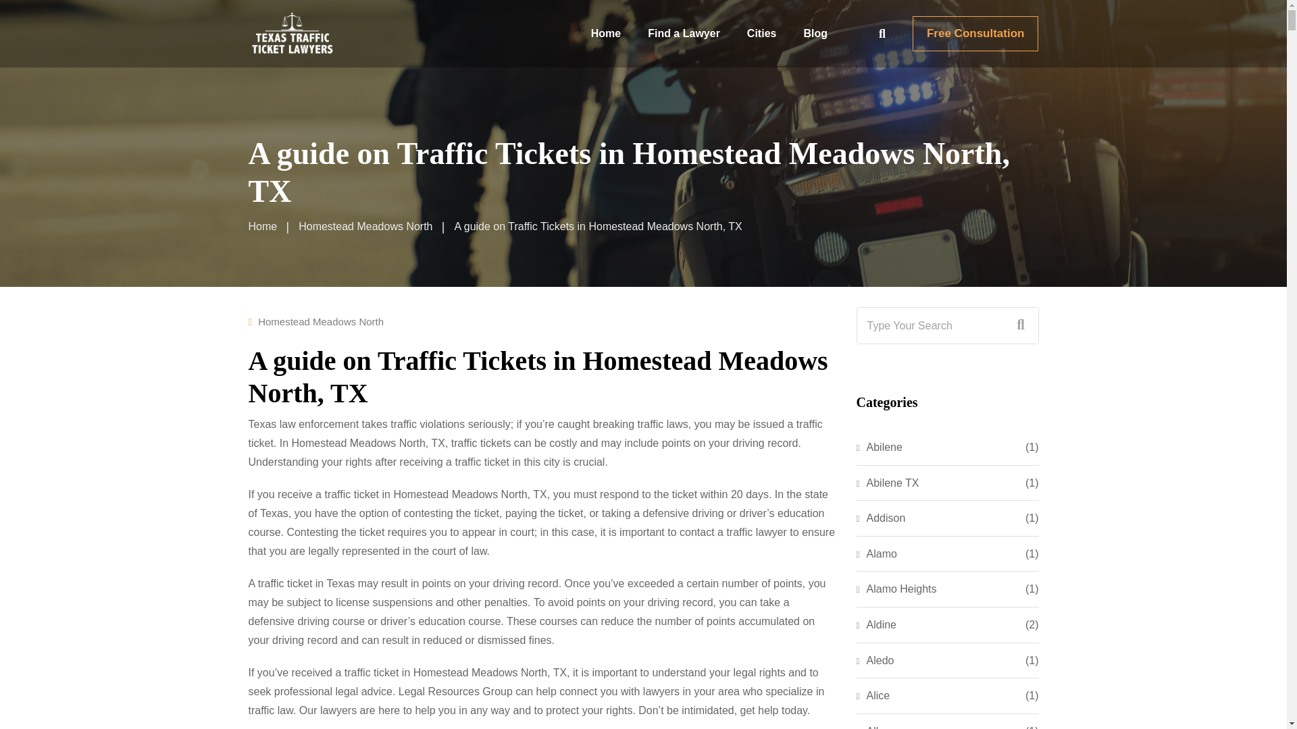 The height and width of the screenshot is (729, 1297). Describe the element at coordinates (975, 33) in the screenshot. I see `Free Consultation` at that location.